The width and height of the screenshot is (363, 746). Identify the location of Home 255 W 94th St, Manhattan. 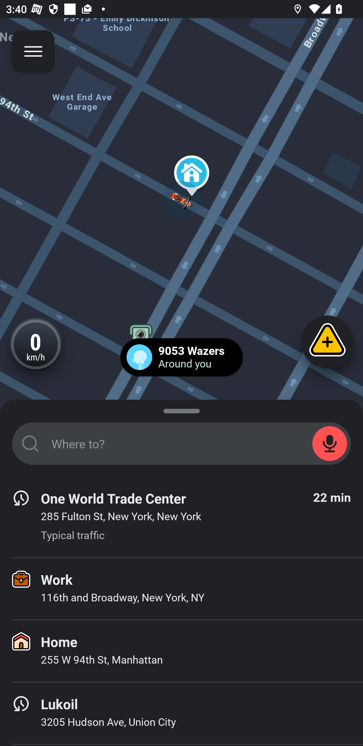
(181, 651).